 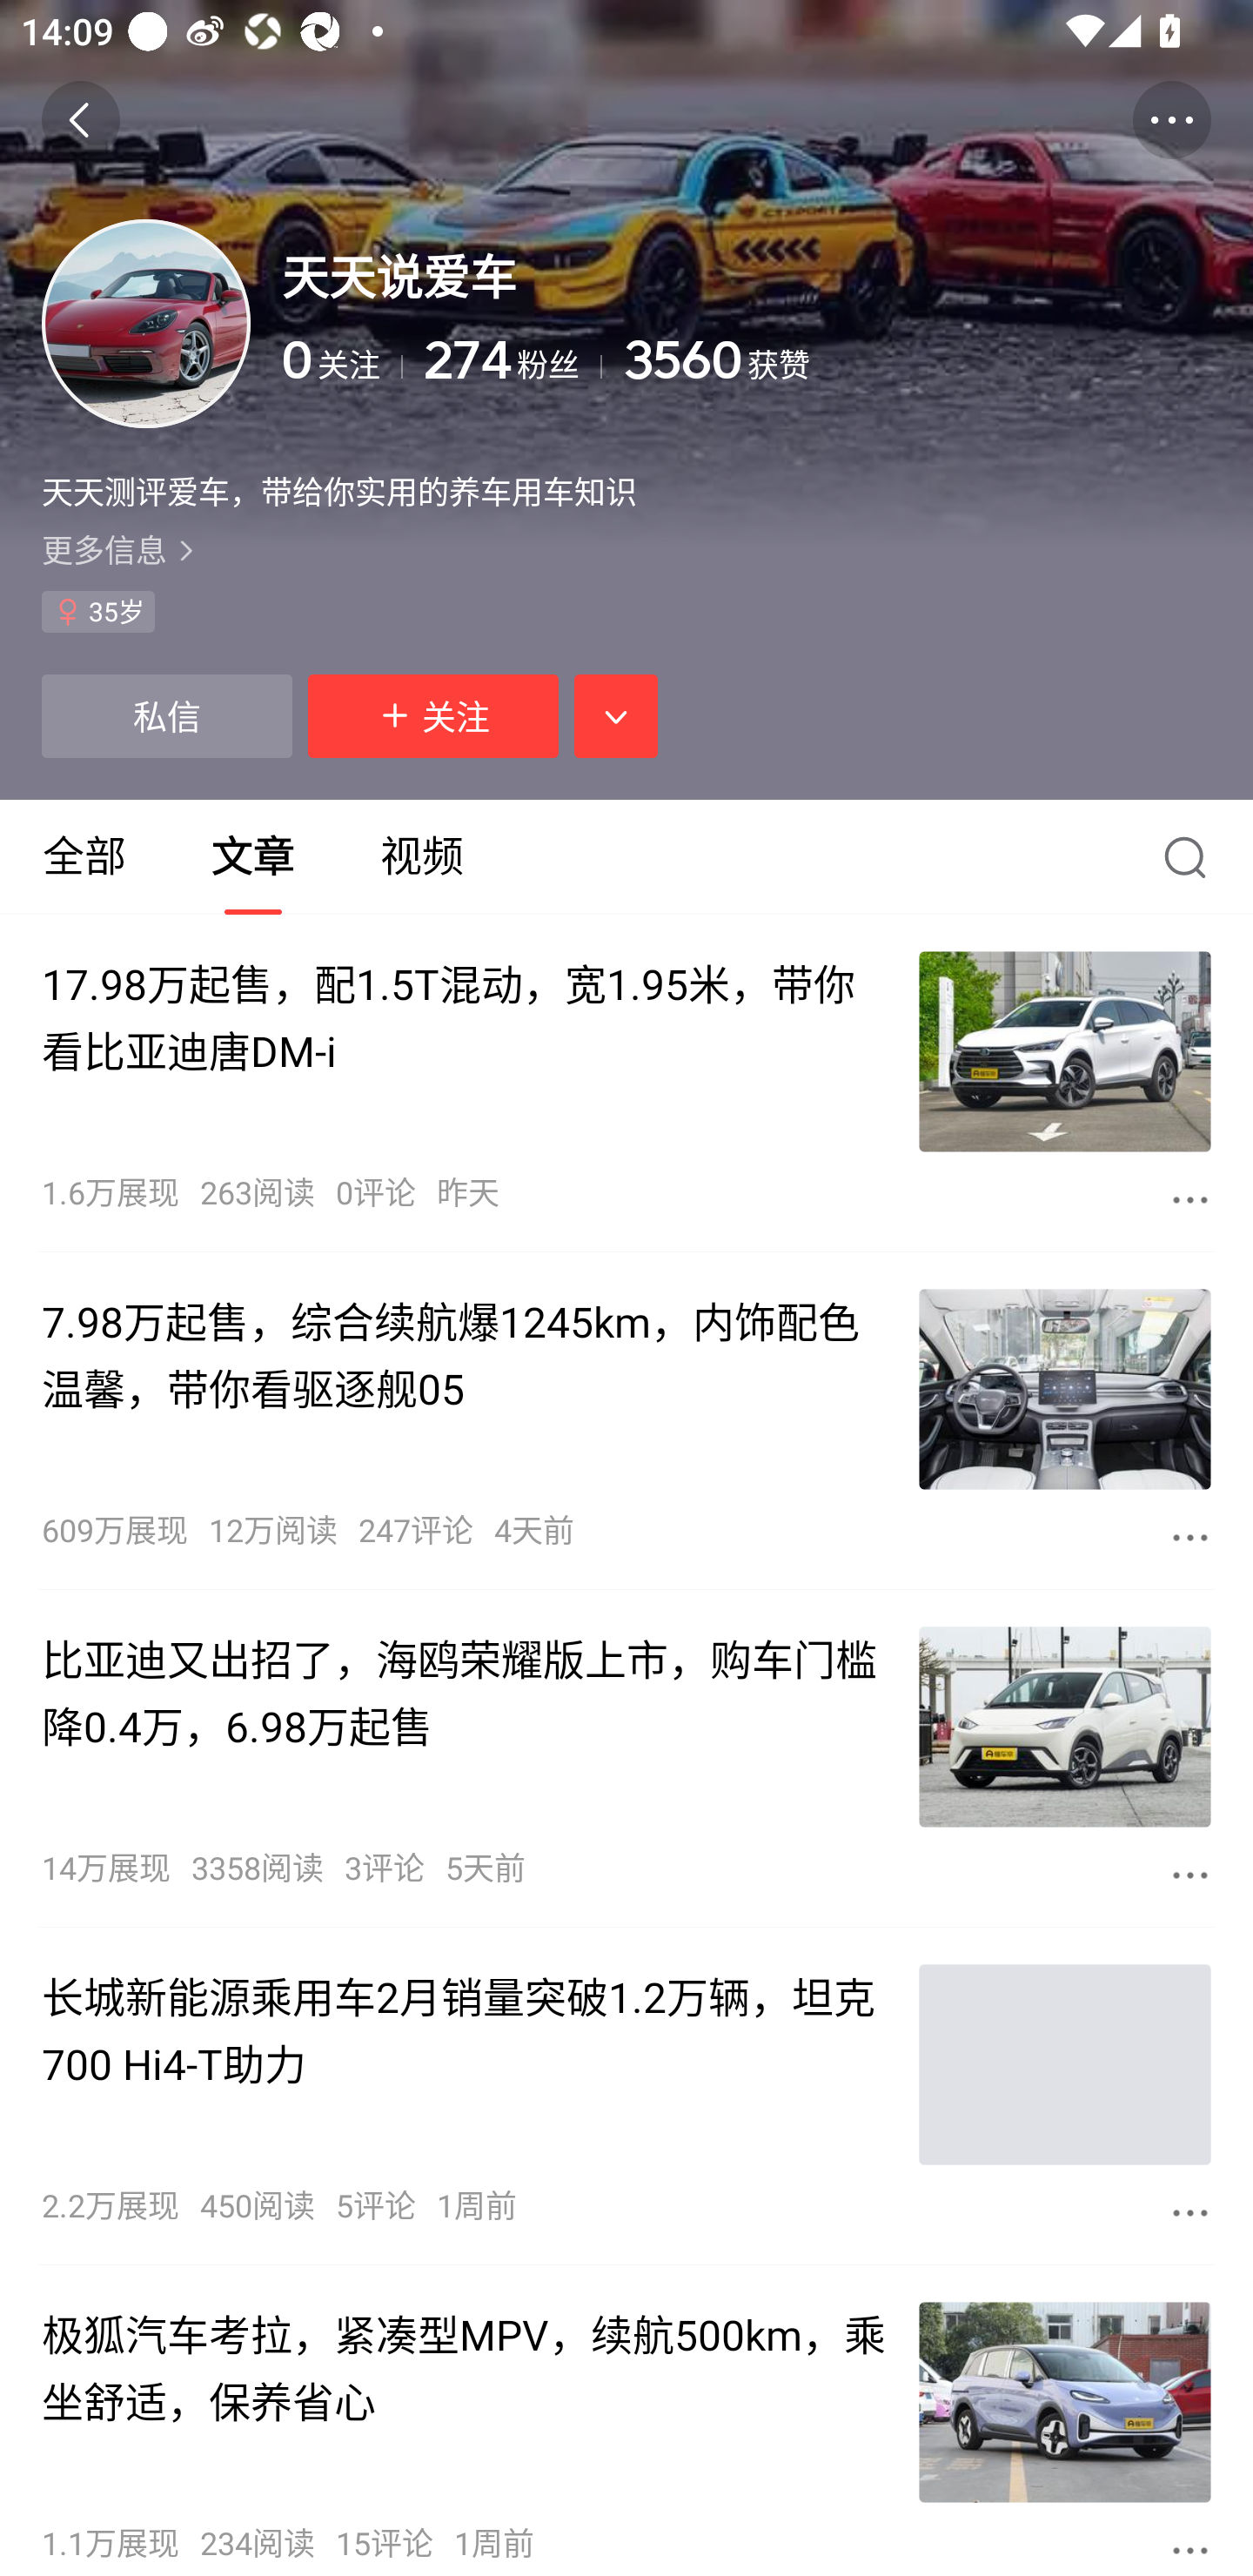 What do you see at coordinates (146, 323) in the screenshot?
I see `头像` at bounding box center [146, 323].